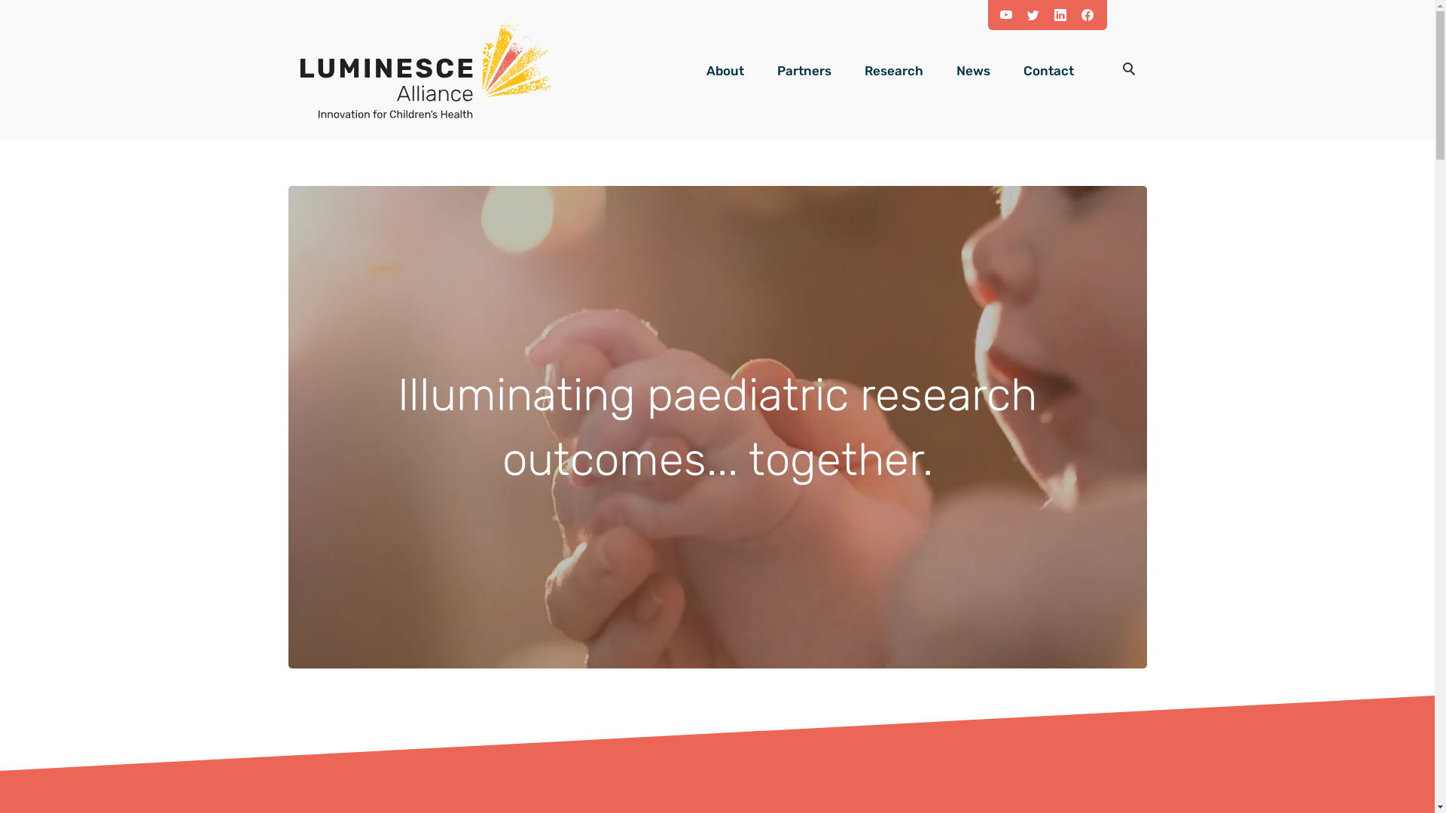 Image resolution: width=1446 pixels, height=813 pixels. What do you see at coordinates (1048, 70) in the screenshot?
I see `Contact` at bounding box center [1048, 70].